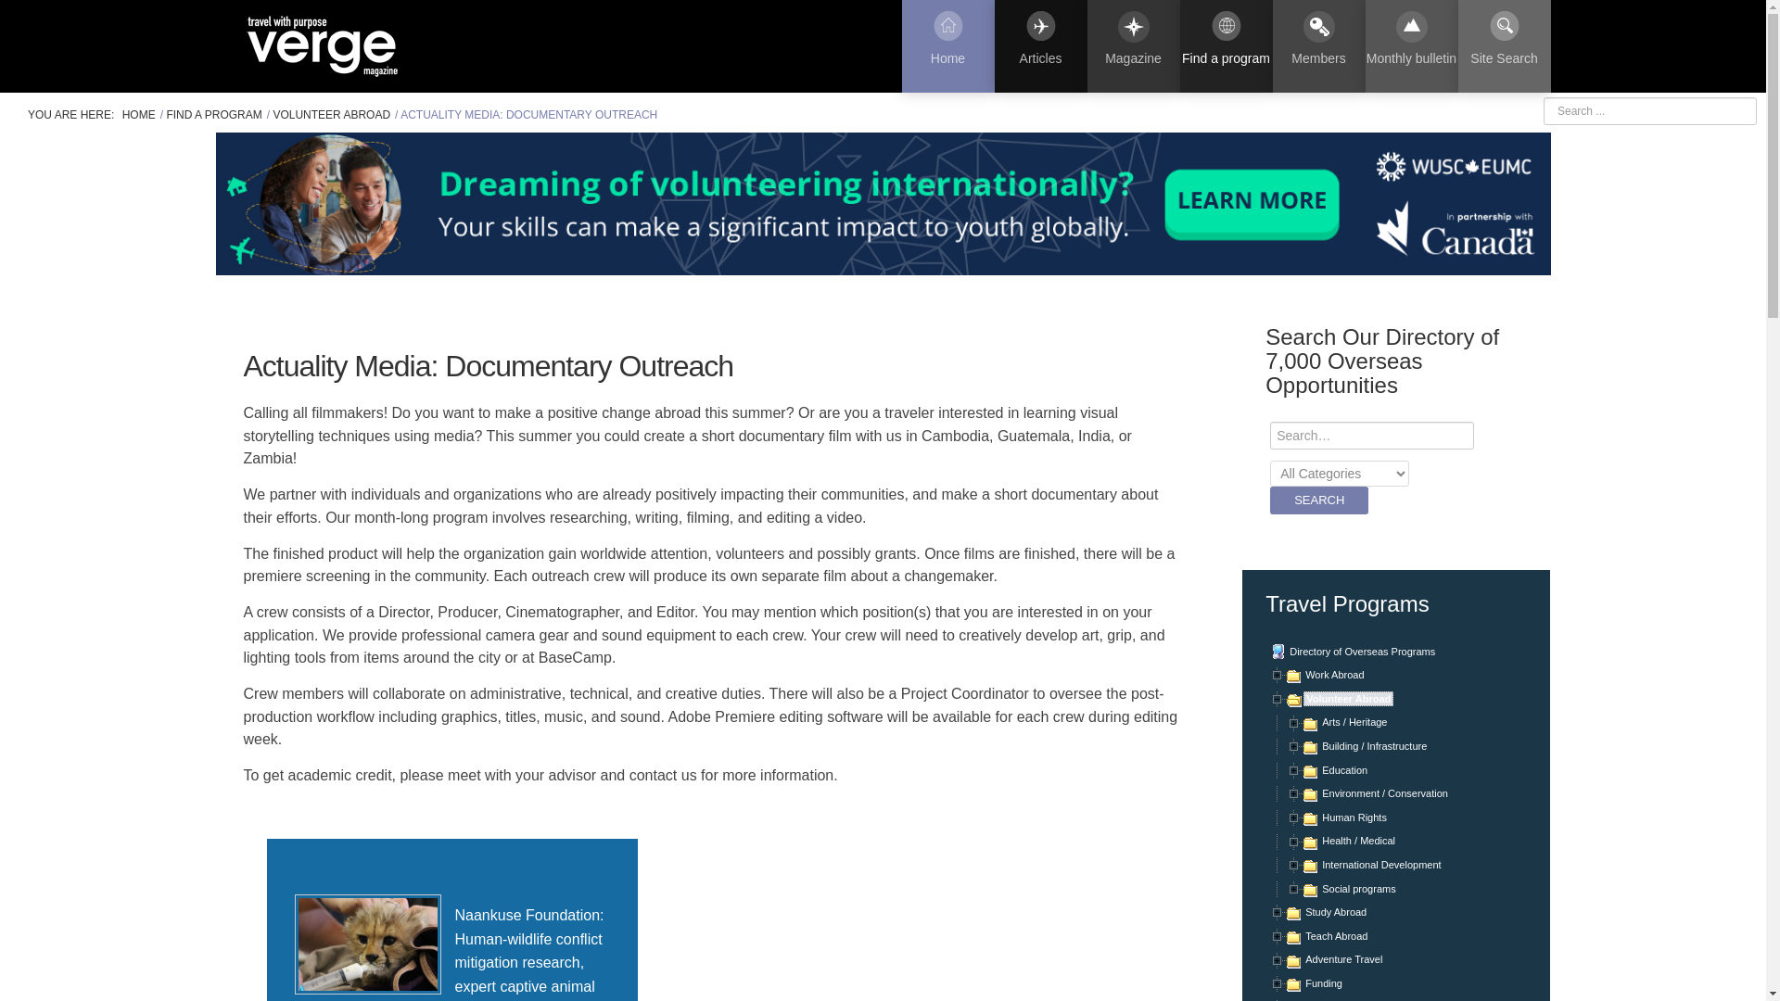 This screenshot has width=1780, height=1001. What do you see at coordinates (141, 114) in the screenshot?
I see `HOME` at bounding box center [141, 114].